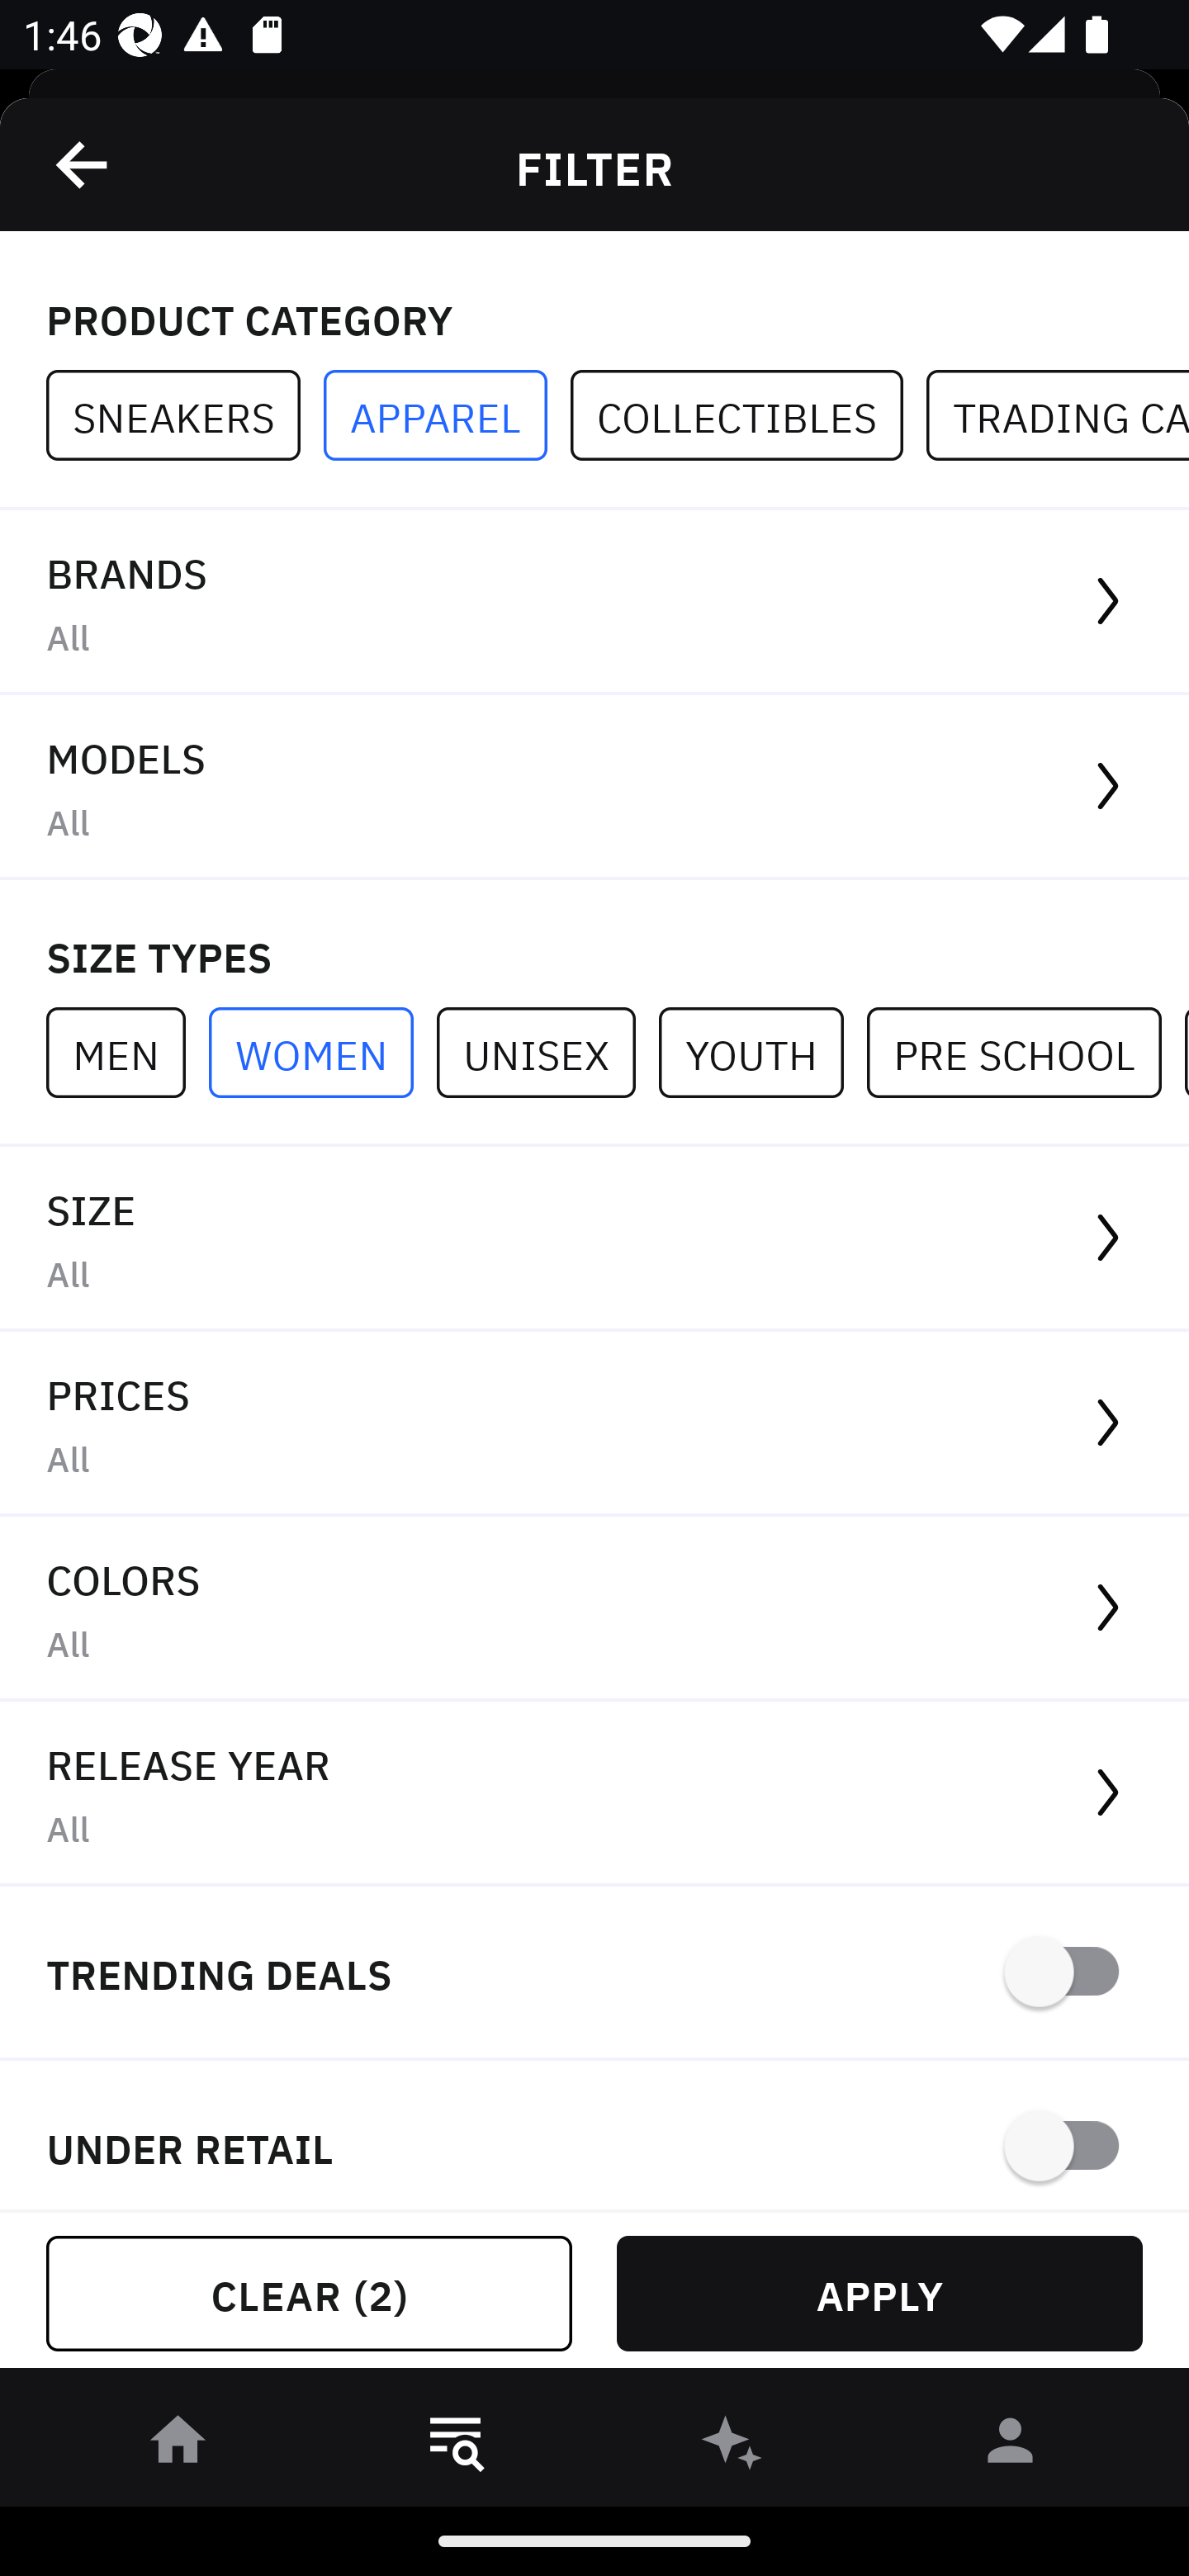 This screenshot has width=1189, height=2576. What do you see at coordinates (594, 2135) in the screenshot?
I see `UNDER RETAIL` at bounding box center [594, 2135].